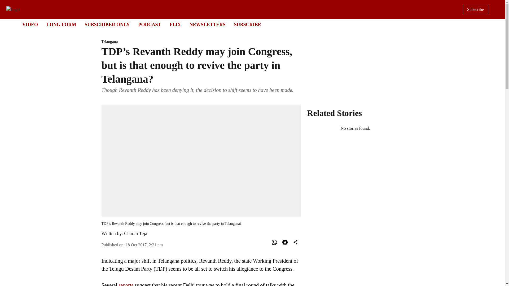  I want to click on NEWSLETTERS, so click(207, 24).